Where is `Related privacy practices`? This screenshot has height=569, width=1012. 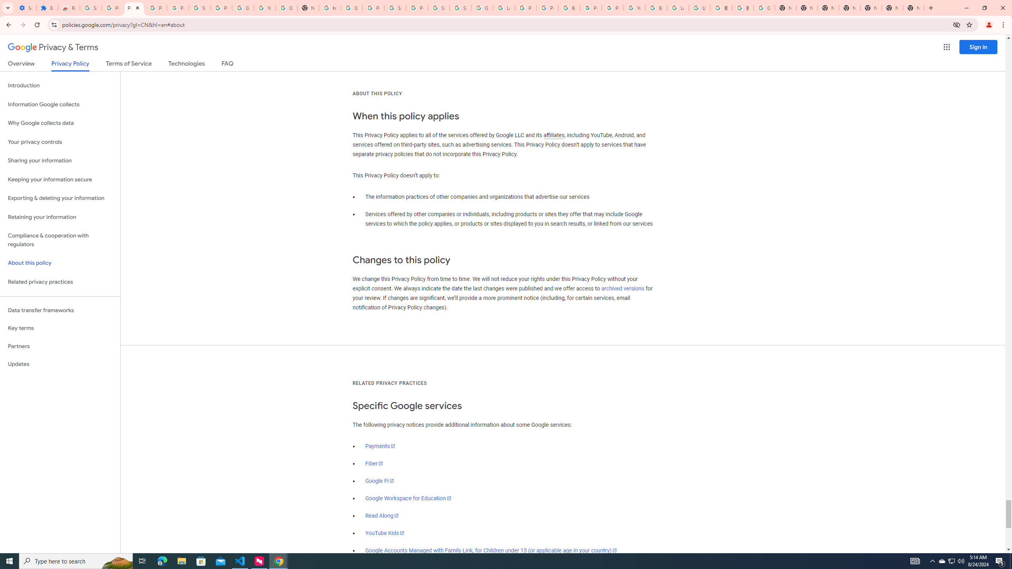
Related privacy practices is located at coordinates (60, 282).